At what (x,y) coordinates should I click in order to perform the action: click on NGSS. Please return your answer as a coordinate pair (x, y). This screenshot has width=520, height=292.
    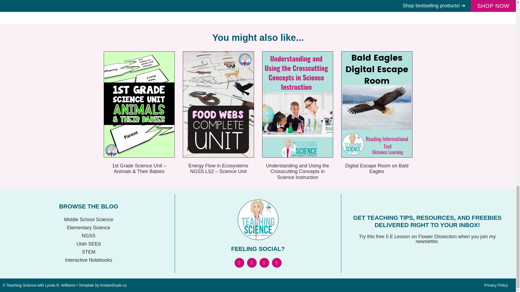
    Looking at the image, I should click on (89, 236).